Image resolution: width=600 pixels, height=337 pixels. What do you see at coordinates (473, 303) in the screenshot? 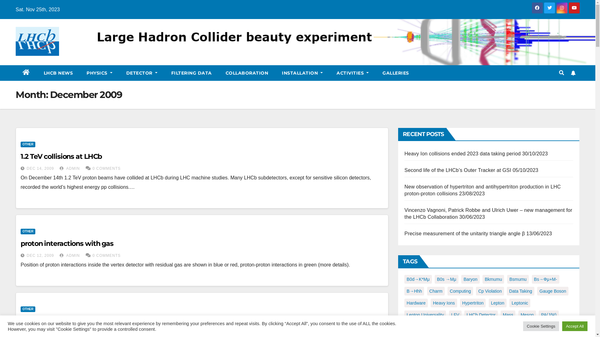
I see `Hypertriton` at bounding box center [473, 303].